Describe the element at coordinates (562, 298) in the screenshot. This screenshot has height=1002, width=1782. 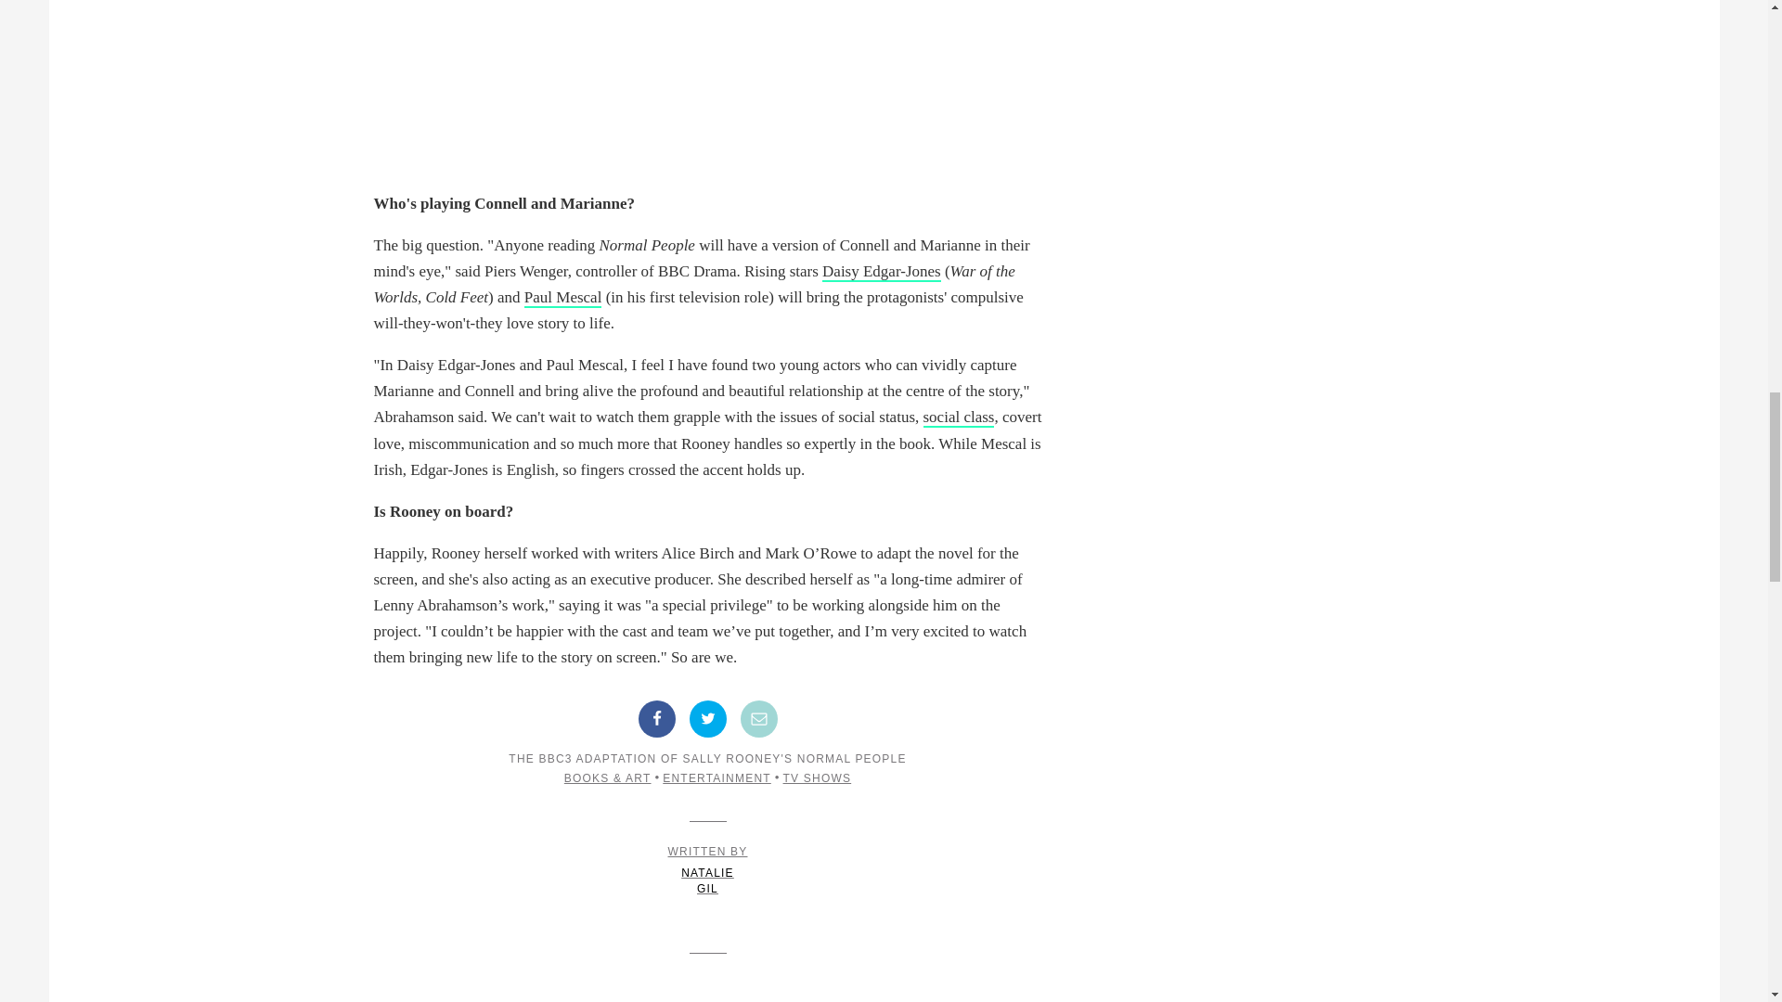
I see `Paul Mescal` at that location.